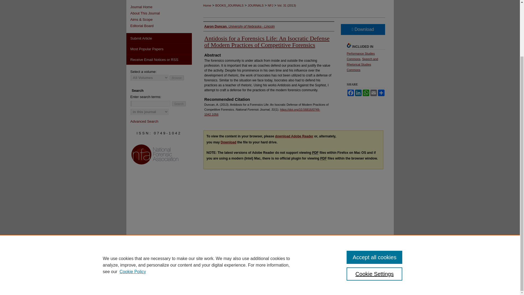  Describe the element at coordinates (255, 5) in the screenshot. I see `JOURNALS` at that location.